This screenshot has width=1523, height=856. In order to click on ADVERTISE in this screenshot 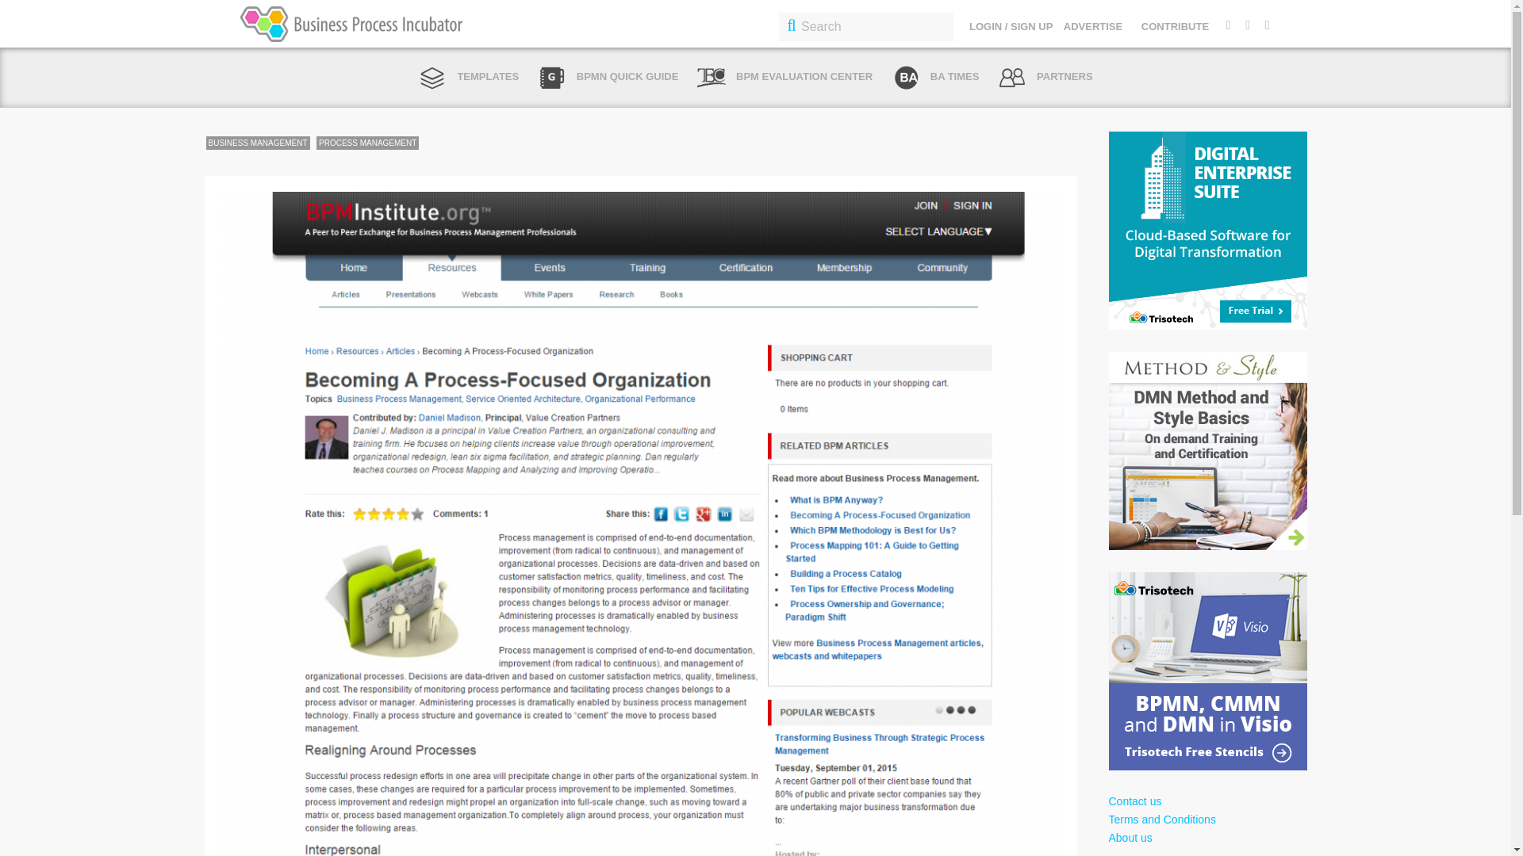, I will do `click(1093, 26)`.